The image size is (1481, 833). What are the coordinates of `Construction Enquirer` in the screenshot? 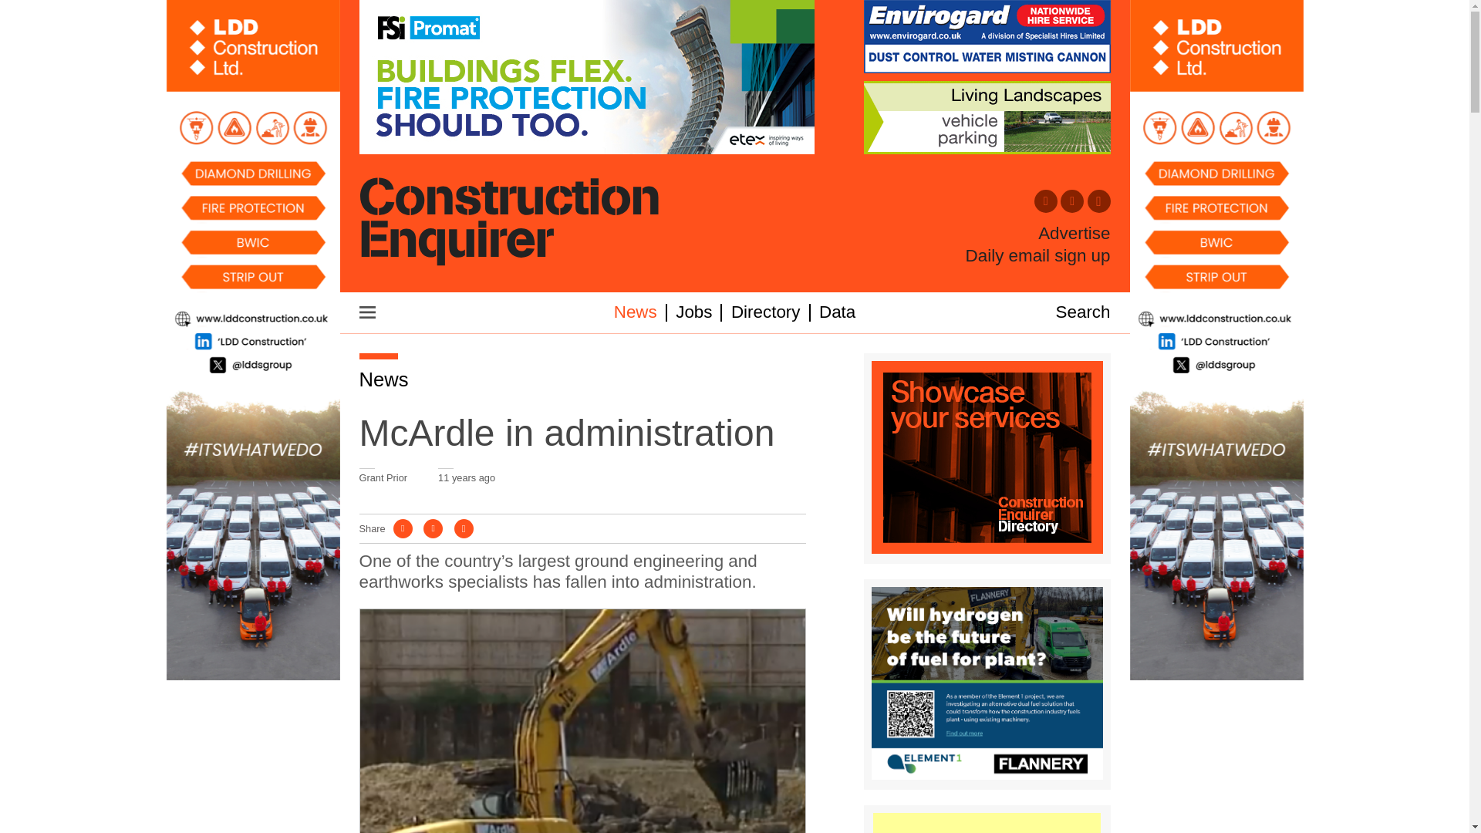 It's located at (509, 223).